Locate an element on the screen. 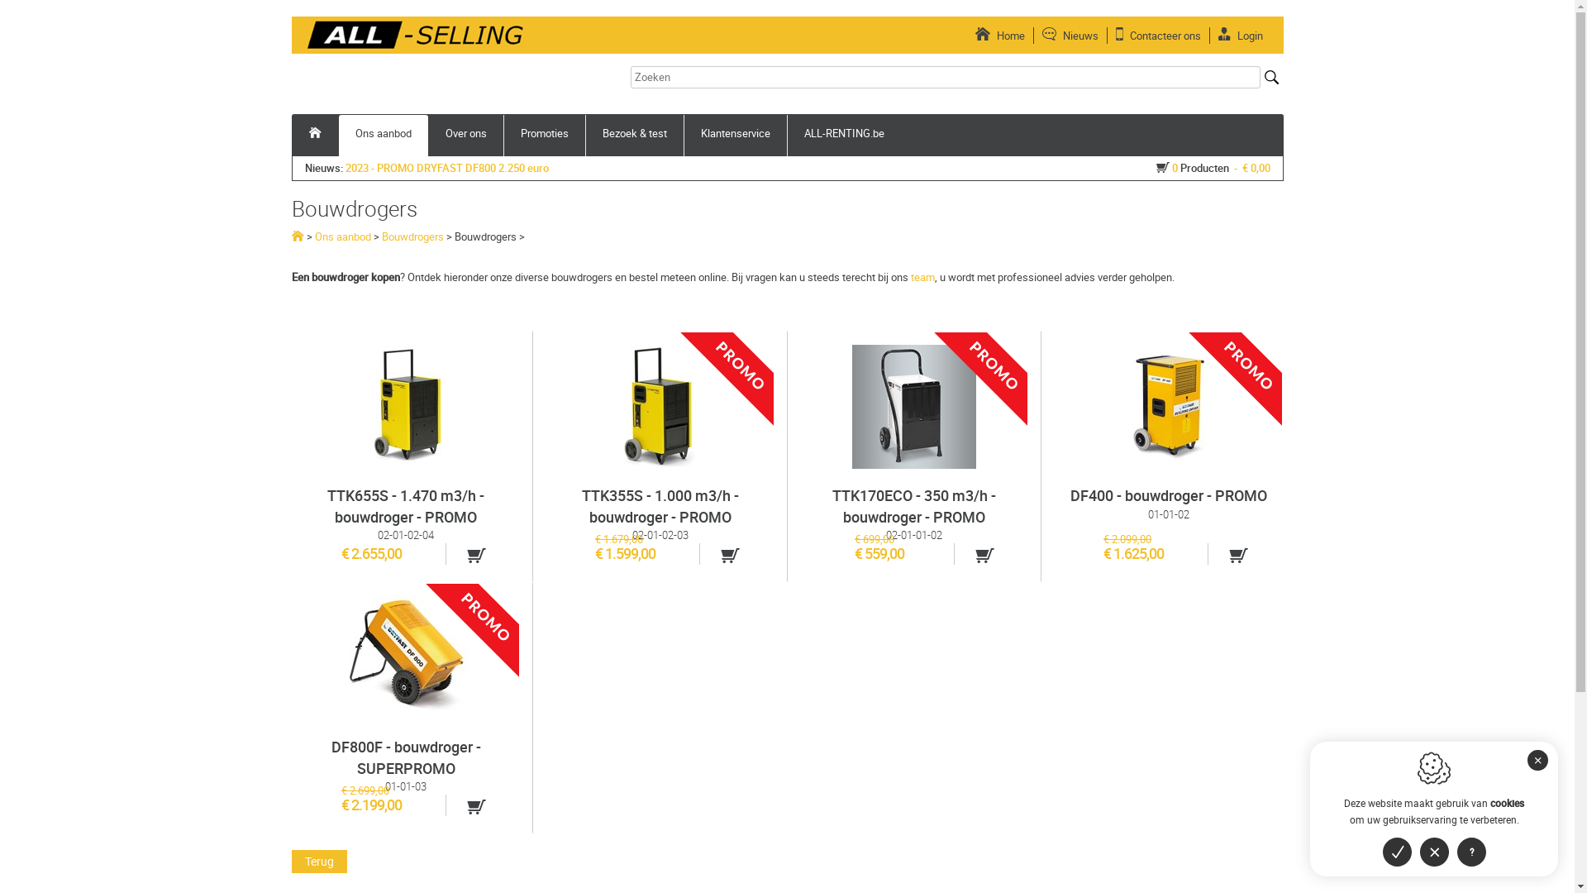 Image resolution: width=1587 pixels, height=893 pixels. Bezoek & test is located at coordinates (634, 136).